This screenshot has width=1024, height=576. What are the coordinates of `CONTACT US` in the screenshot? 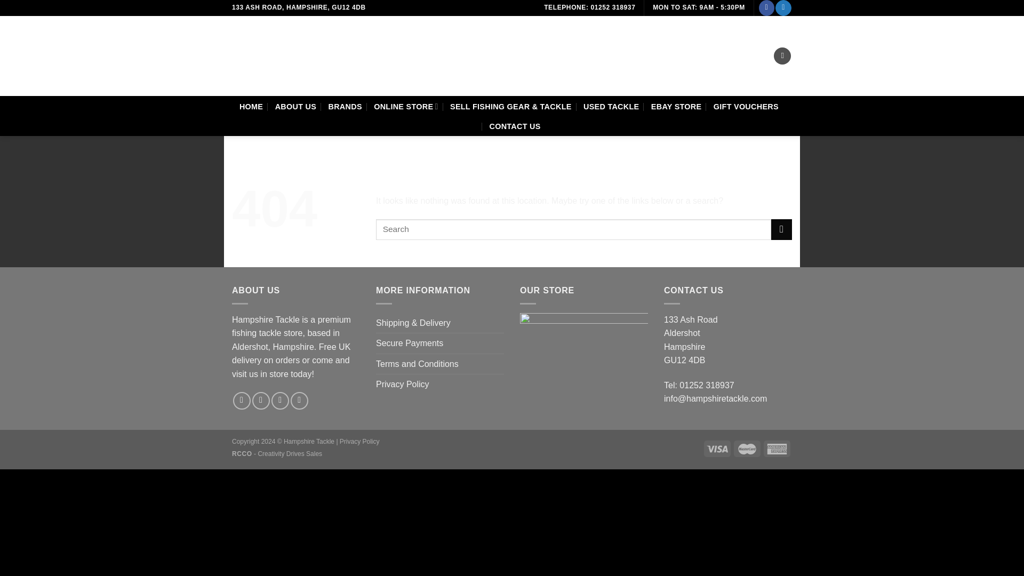 It's located at (515, 126).